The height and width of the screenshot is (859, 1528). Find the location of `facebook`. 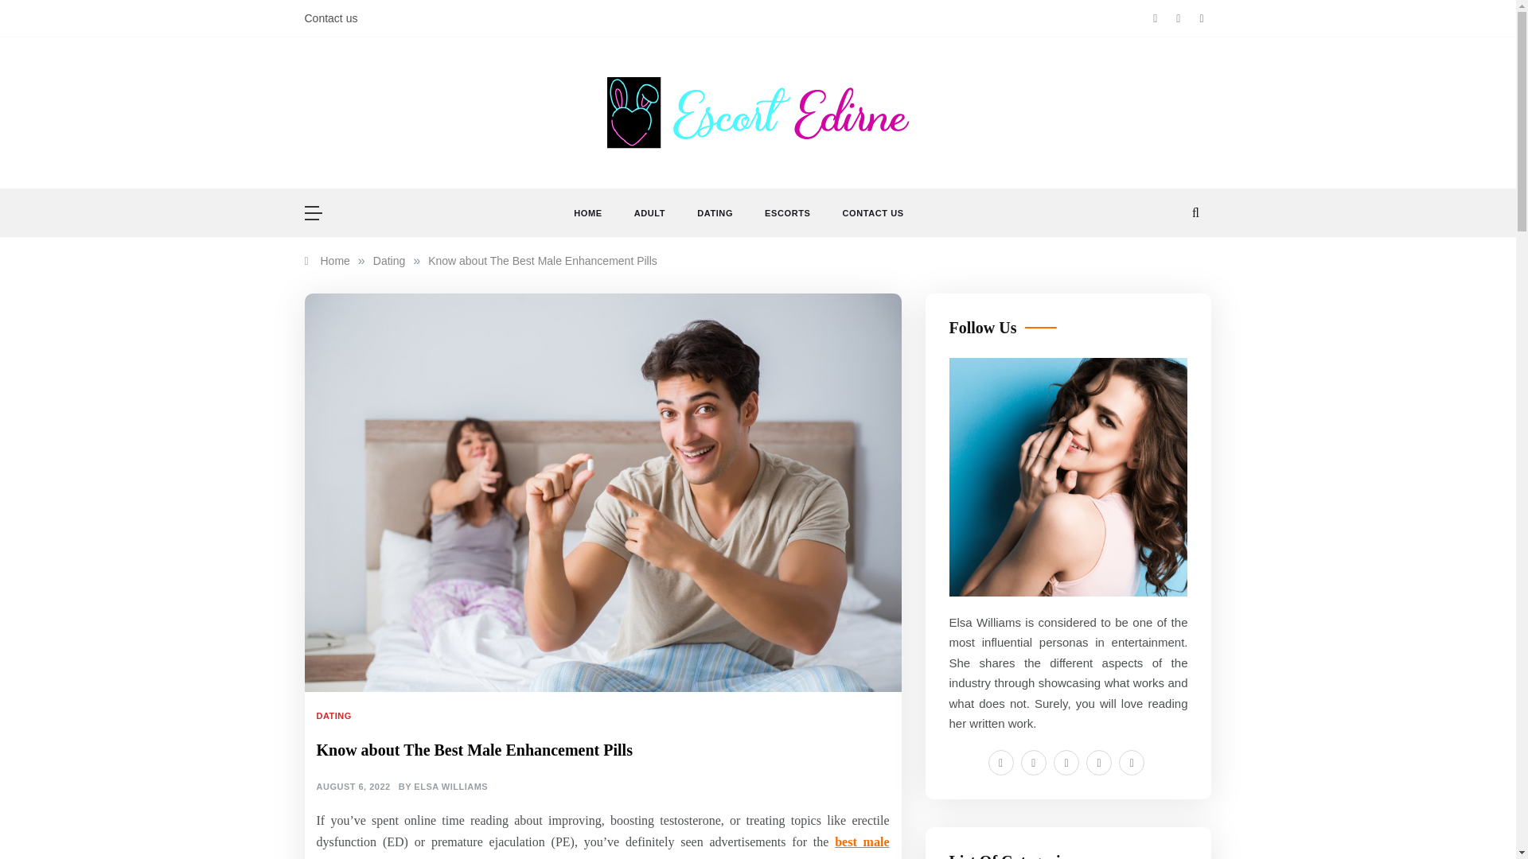

facebook is located at coordinates (1001, 761).